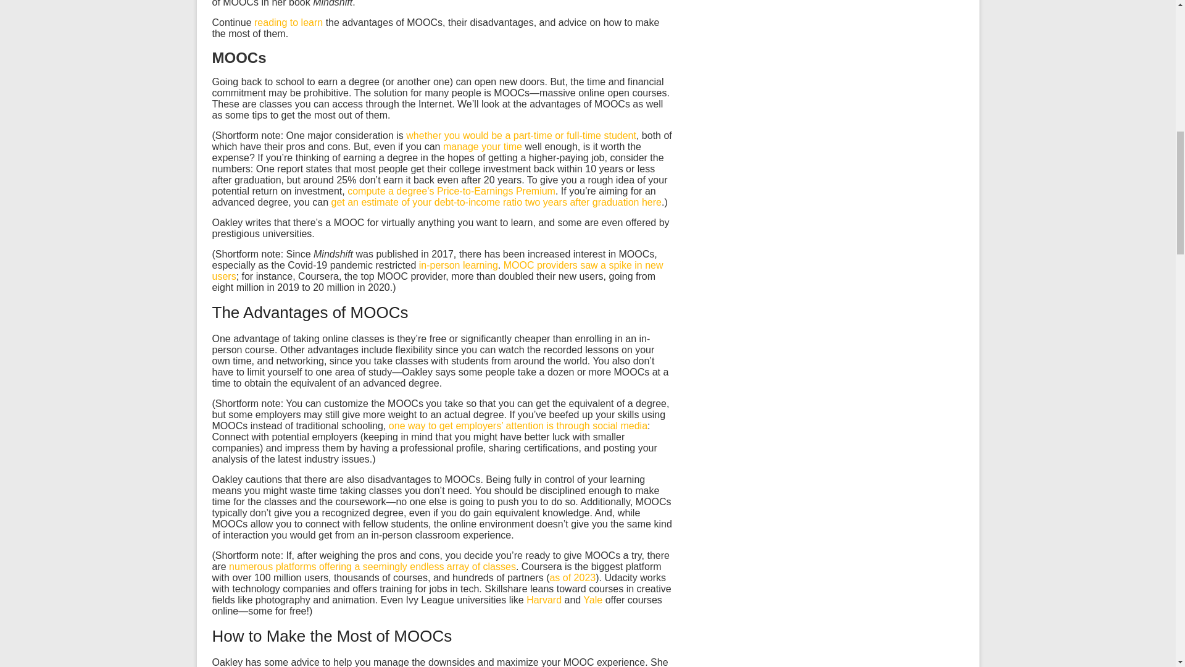  Describe the element at coordinates (483, 146) in the screenshot. I see `manage your time` at that location.